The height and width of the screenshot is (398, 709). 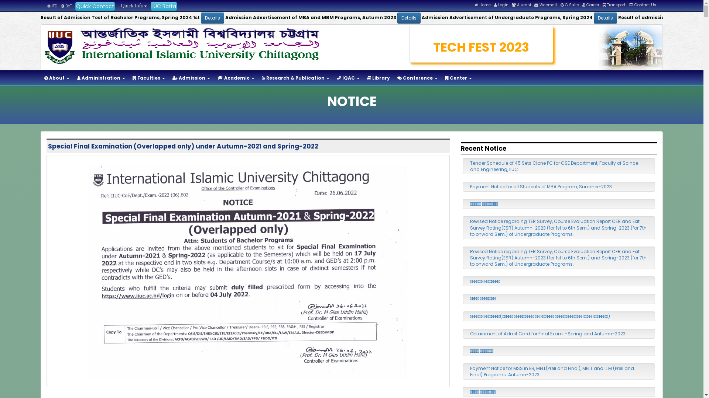 What do you see at coordinates (541, 186) in the screenshot?
I see `Payment Notice for all Students of MBA Program, Summer-2023` at bounding box center [541, 186].